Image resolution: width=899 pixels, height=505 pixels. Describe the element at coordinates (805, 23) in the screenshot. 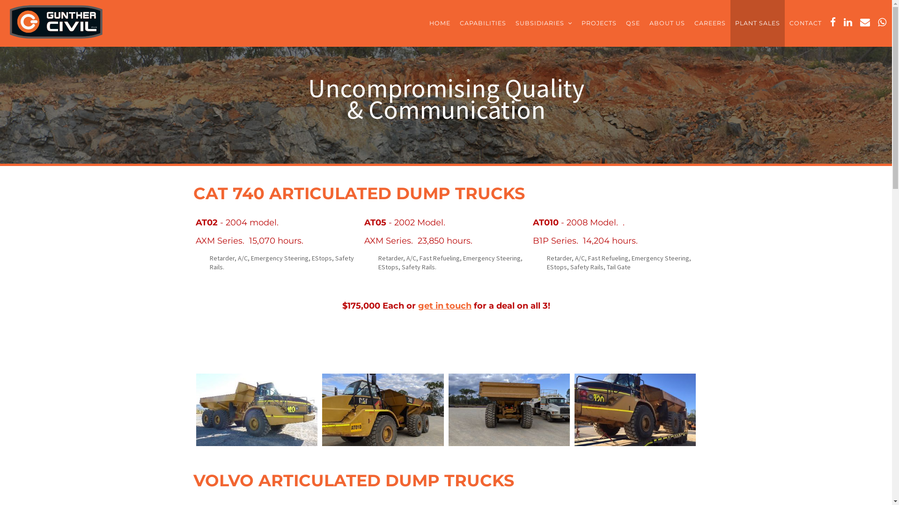

I see `CONTACT` at that location.